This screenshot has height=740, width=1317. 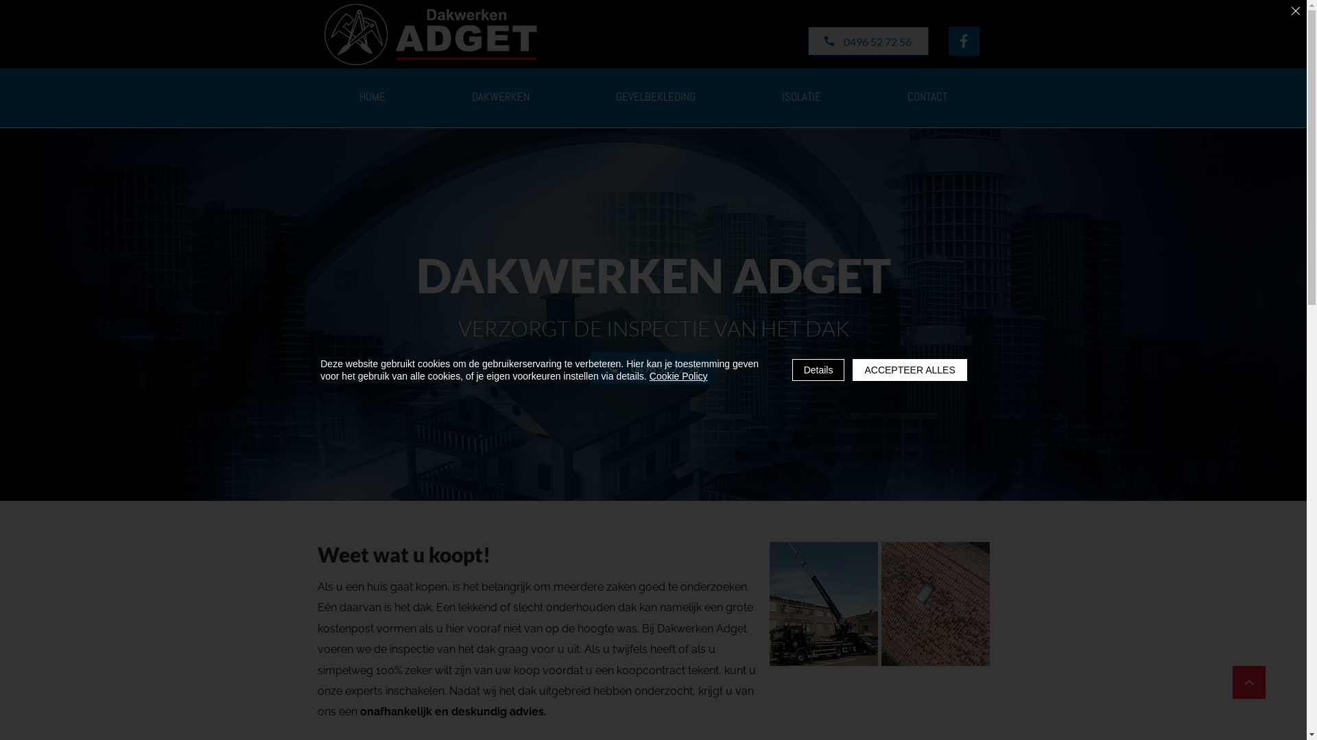 I want to click on 0496 52 72 56, so click(x=868, y=41).